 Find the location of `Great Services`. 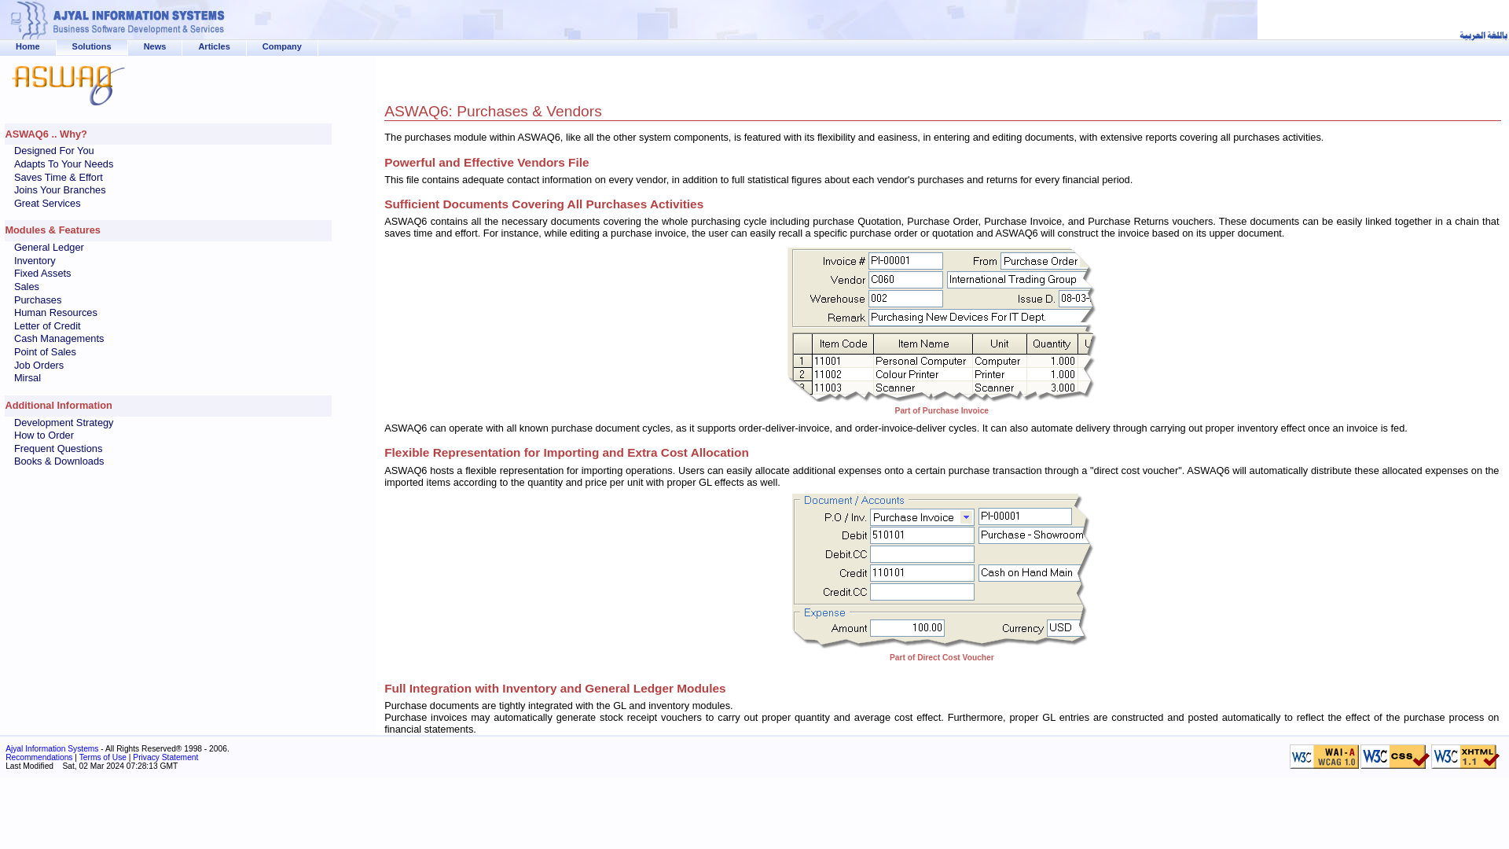

Great Services is located at coordinates (47, 204).